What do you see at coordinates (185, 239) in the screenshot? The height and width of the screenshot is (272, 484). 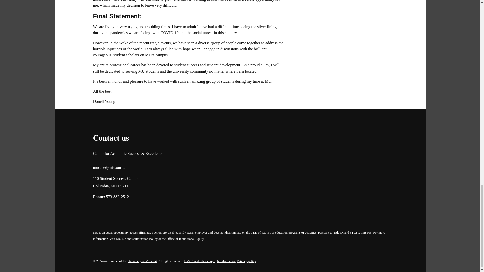 I see `Office of Institutional Equity` at bounding box center [185, 239].